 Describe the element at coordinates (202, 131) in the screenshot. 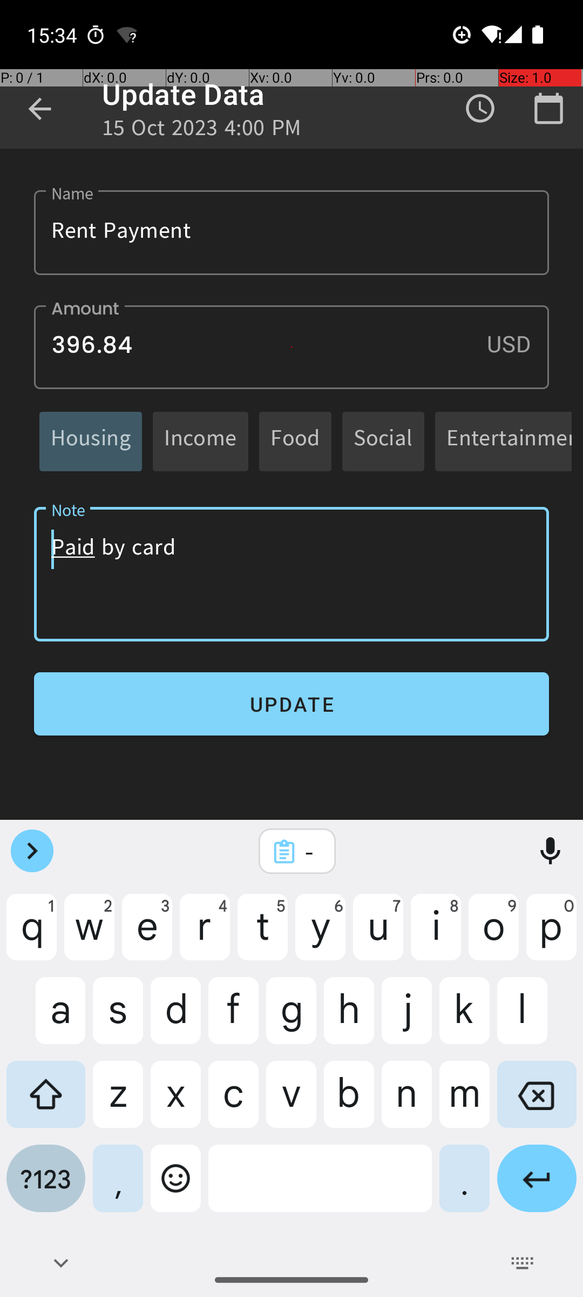

I see `15 Oct 2023 4:00 PM` at that location.